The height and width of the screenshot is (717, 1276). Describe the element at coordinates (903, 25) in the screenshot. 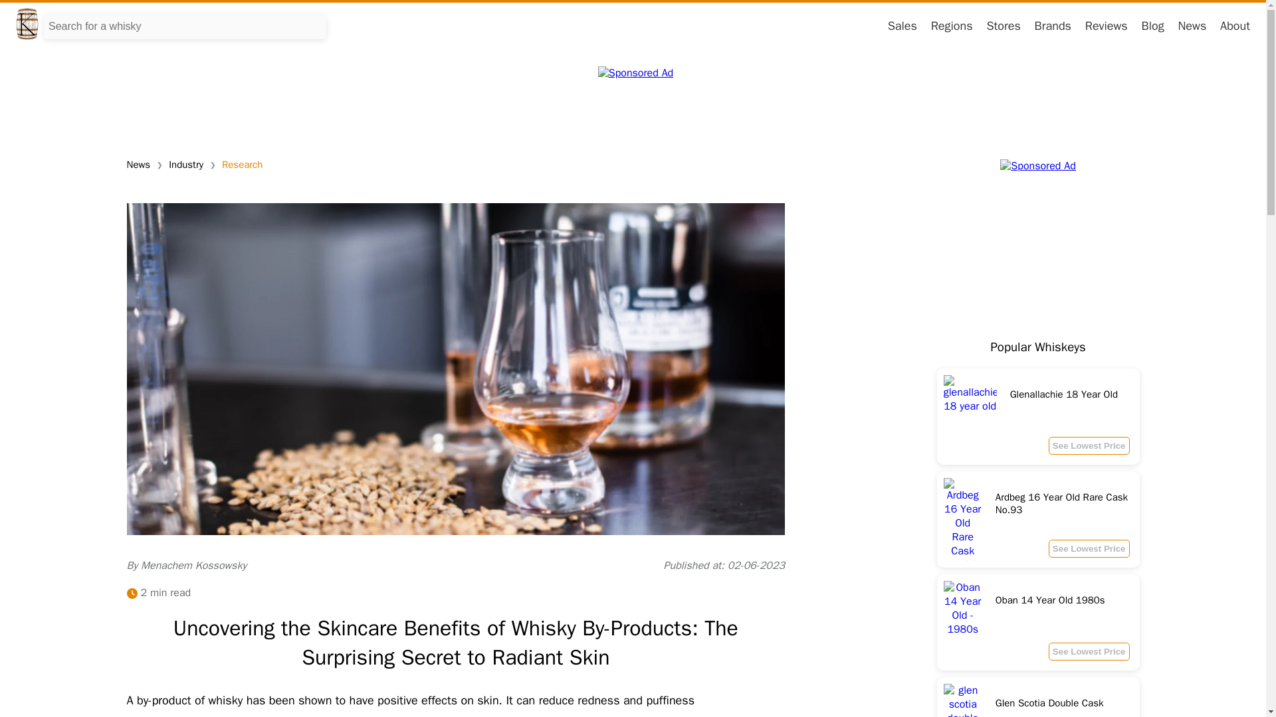

I see `See Lowest Price` at that location.